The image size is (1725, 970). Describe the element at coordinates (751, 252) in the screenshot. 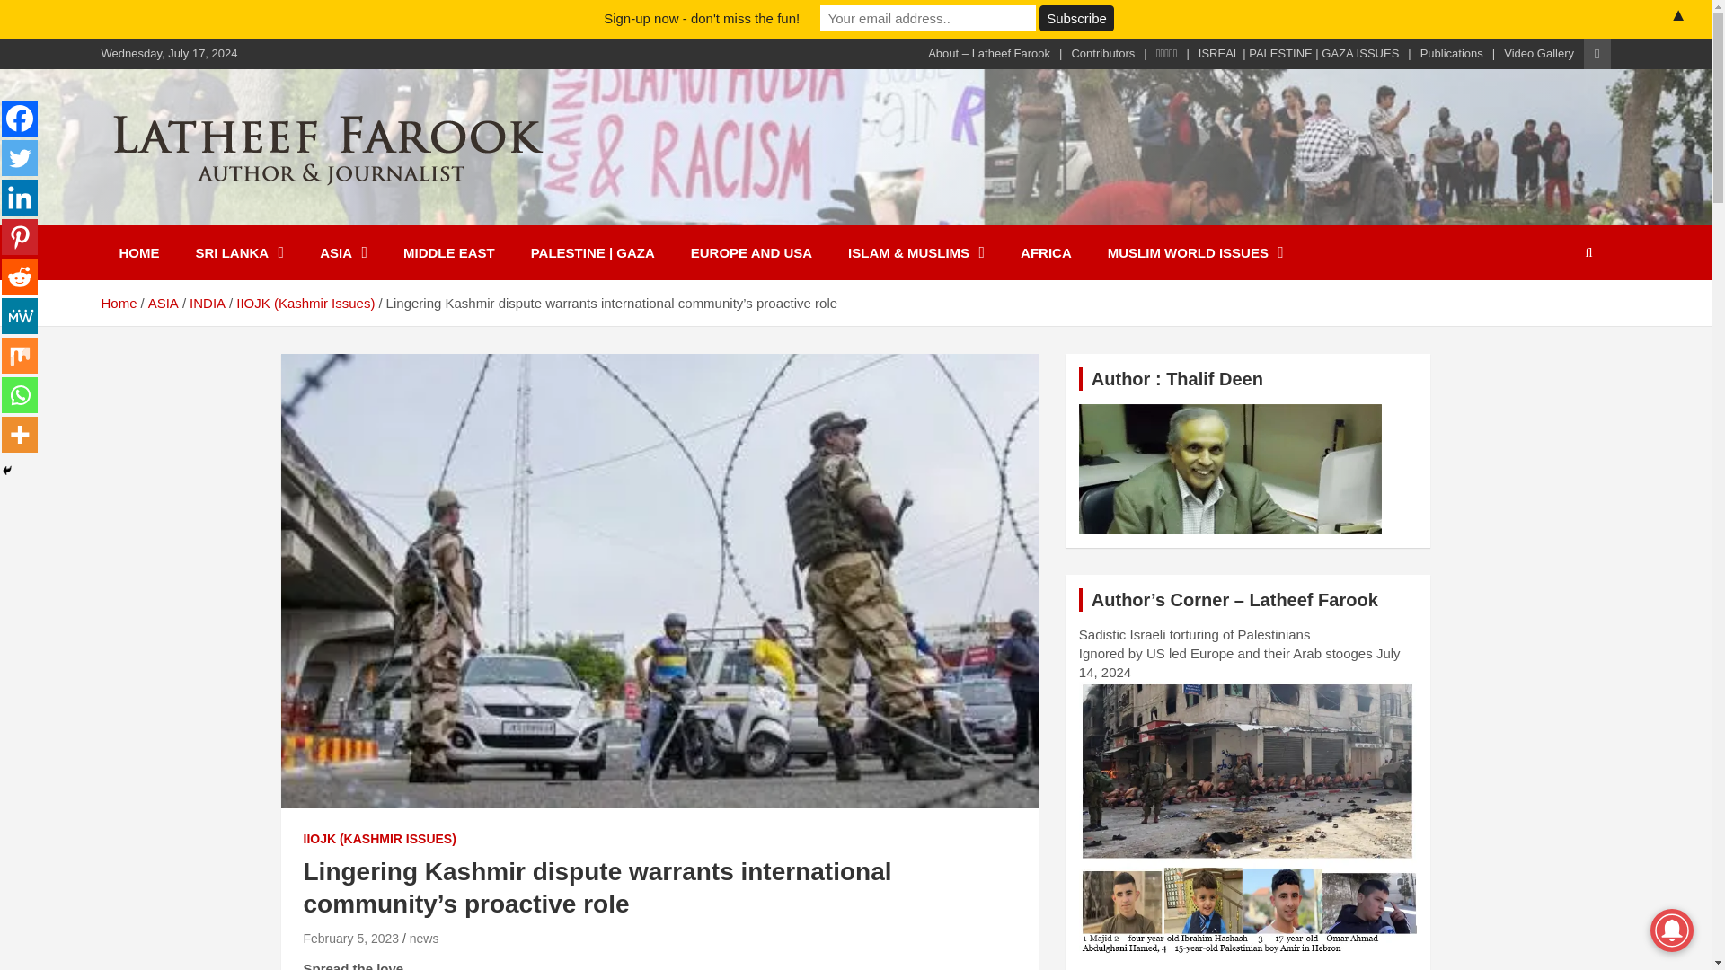

I see `EUROPE AND USA` at that location.